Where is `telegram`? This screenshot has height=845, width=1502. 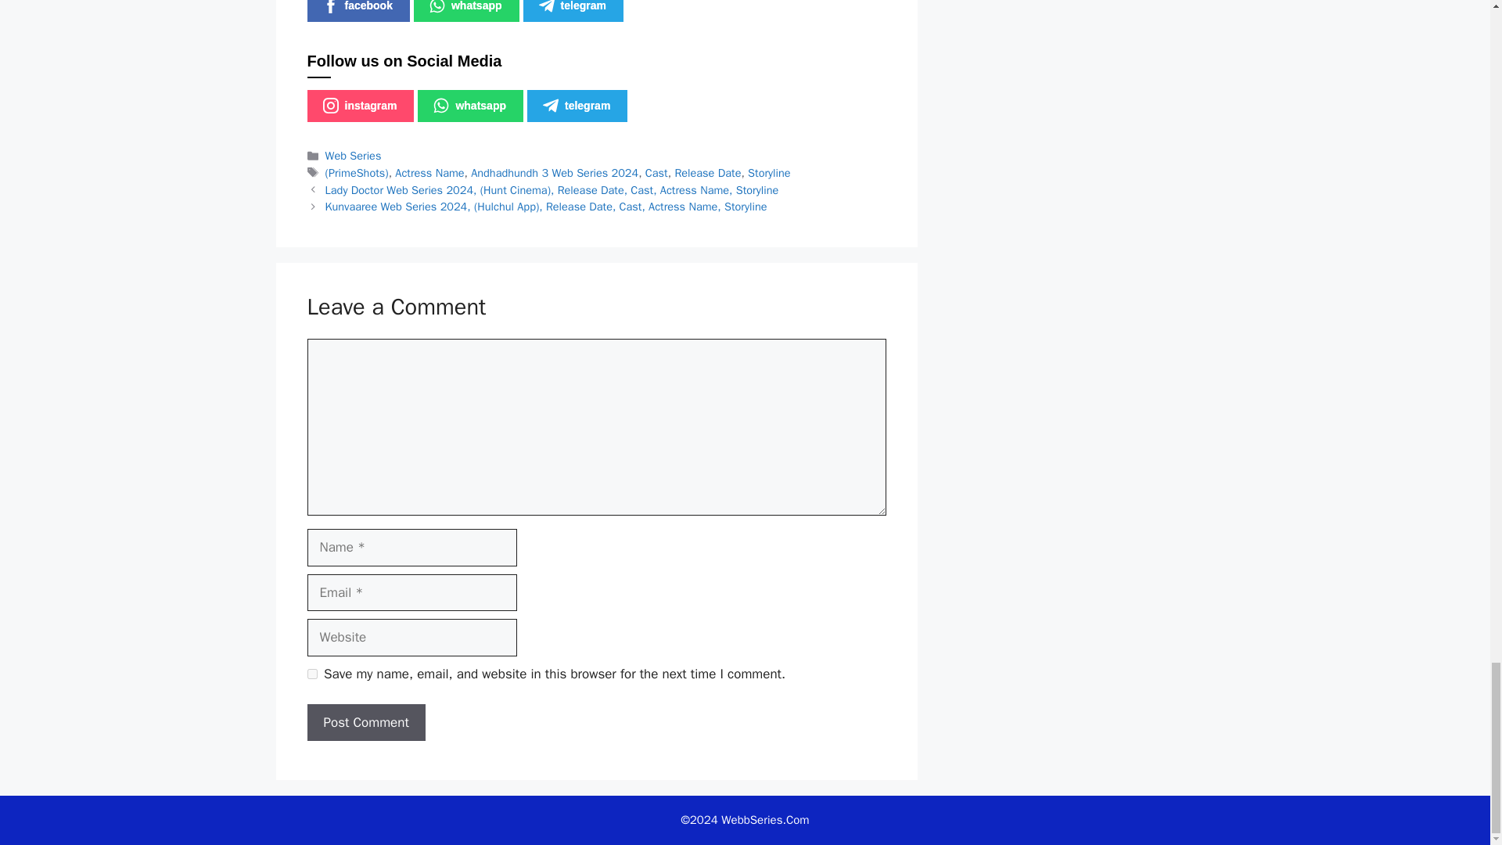 telegram is located at coordinates (577, 105).